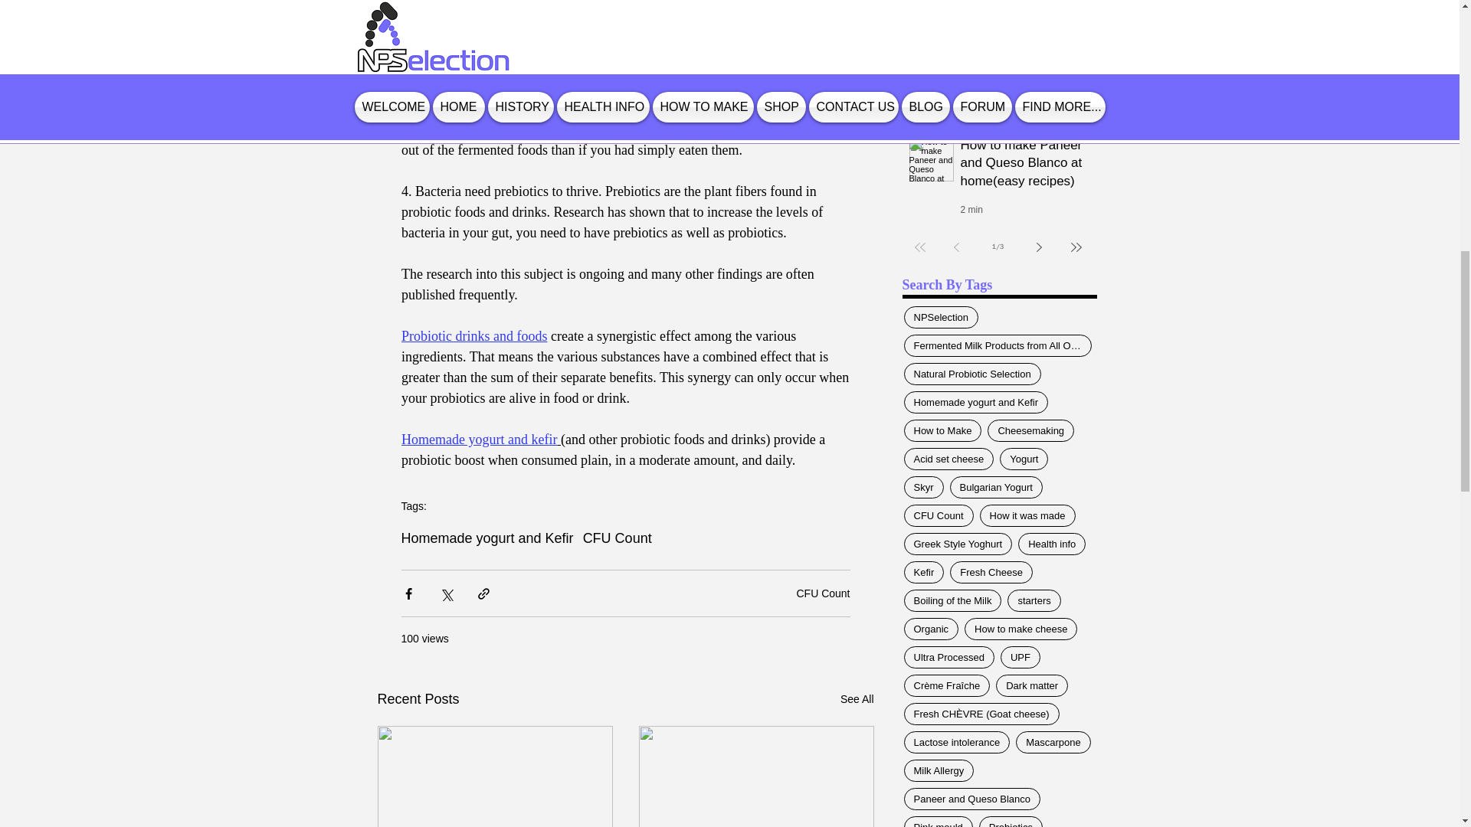 The height and width of the screenshot is (827, 1471). Describe the element at coordinates (857, 698) in the screenshot. I see `See All` at that location.